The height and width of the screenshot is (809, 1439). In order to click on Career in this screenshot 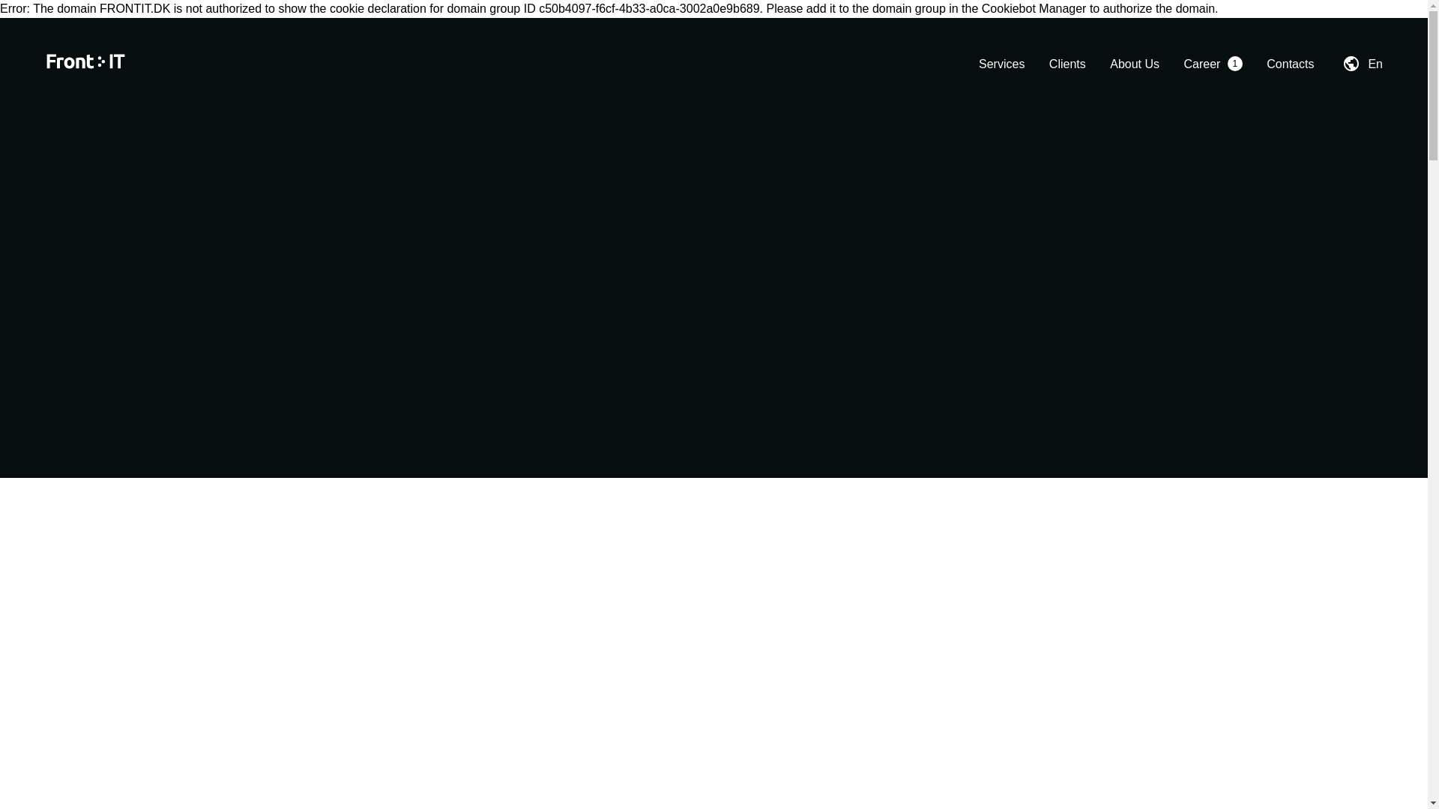, I will do `click(1201, 63)`.